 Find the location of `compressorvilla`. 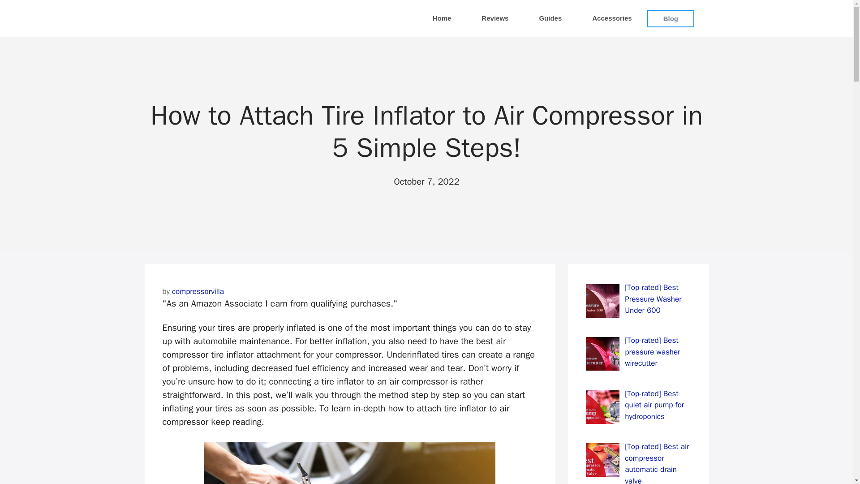

compressorvilla is located at coordinates (198, 291).